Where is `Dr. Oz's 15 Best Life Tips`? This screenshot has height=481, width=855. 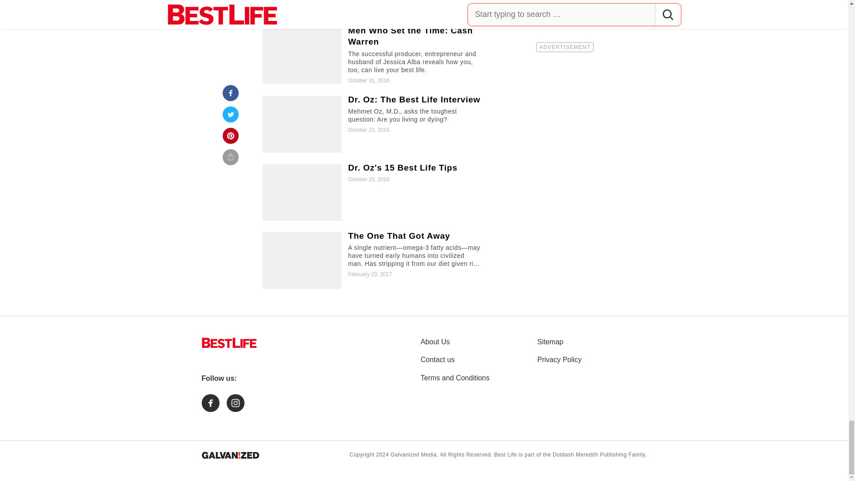 Dr. Oz's 15 Best Life Tips is located at coordinates (373, 192).